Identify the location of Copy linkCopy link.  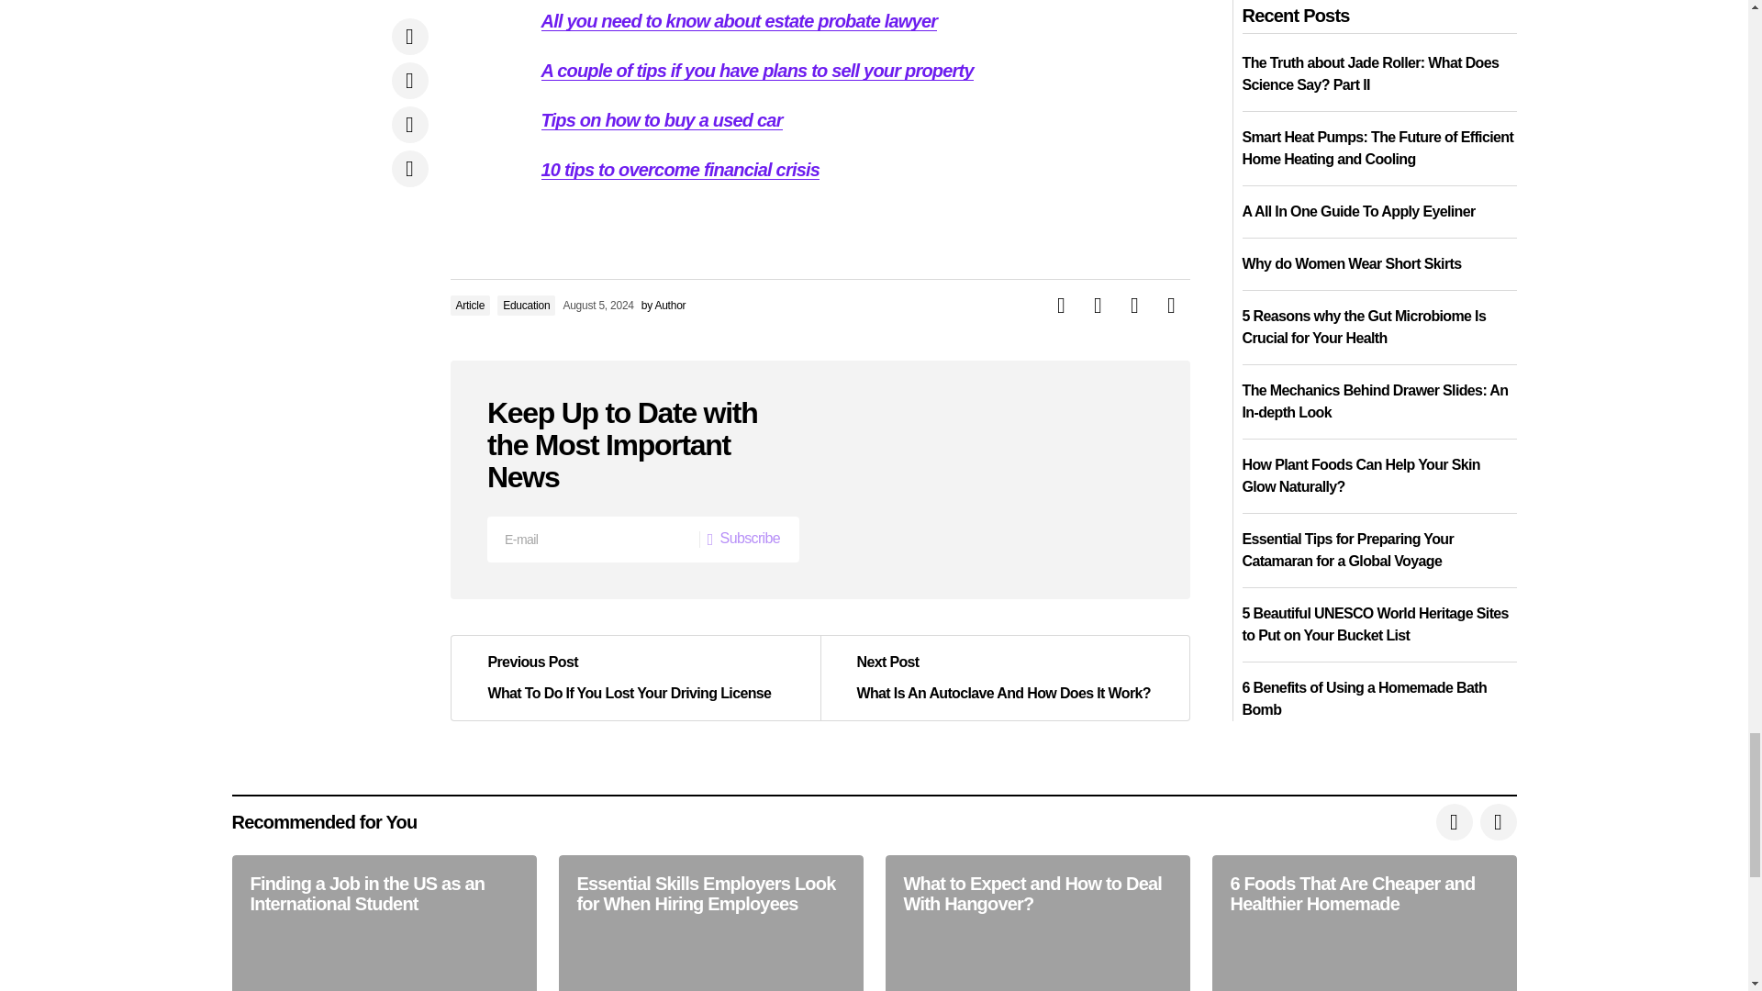
(1171, 306).